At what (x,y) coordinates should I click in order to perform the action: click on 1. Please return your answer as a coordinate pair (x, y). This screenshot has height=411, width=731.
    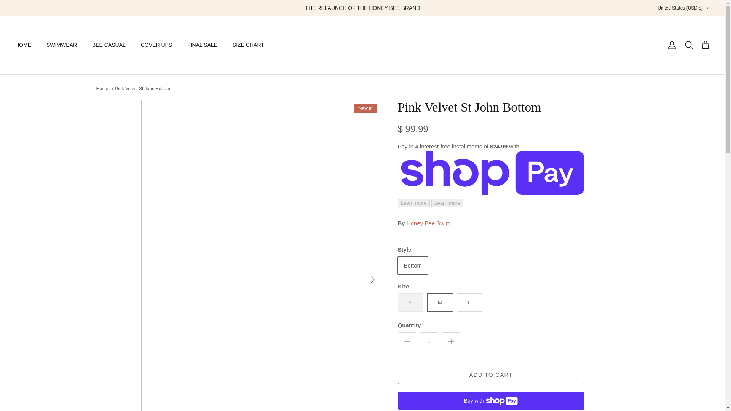
    Looking at the image, I should click on (429, 341).